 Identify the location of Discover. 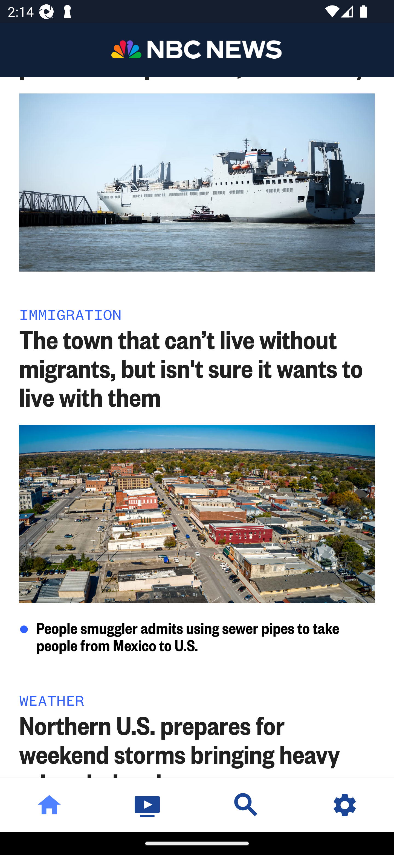
(246, 805).